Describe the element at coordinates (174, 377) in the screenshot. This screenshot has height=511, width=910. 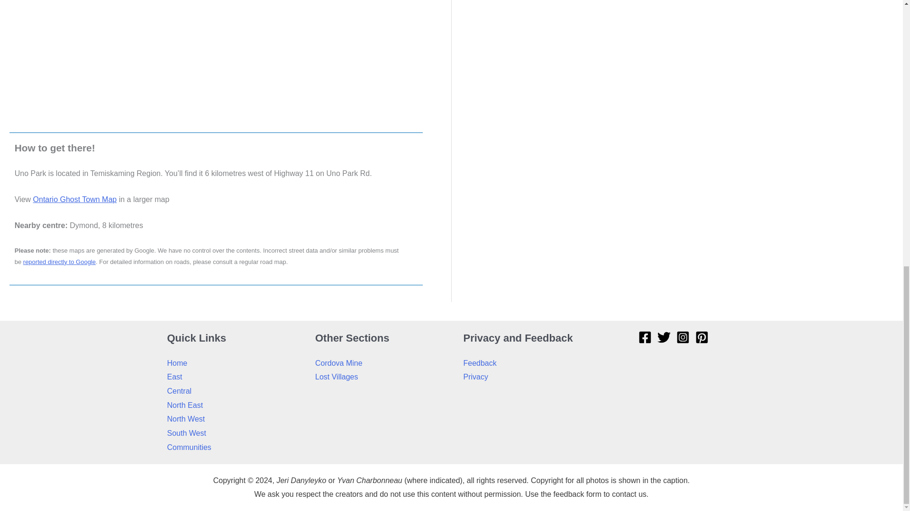
I see `East` at that location.